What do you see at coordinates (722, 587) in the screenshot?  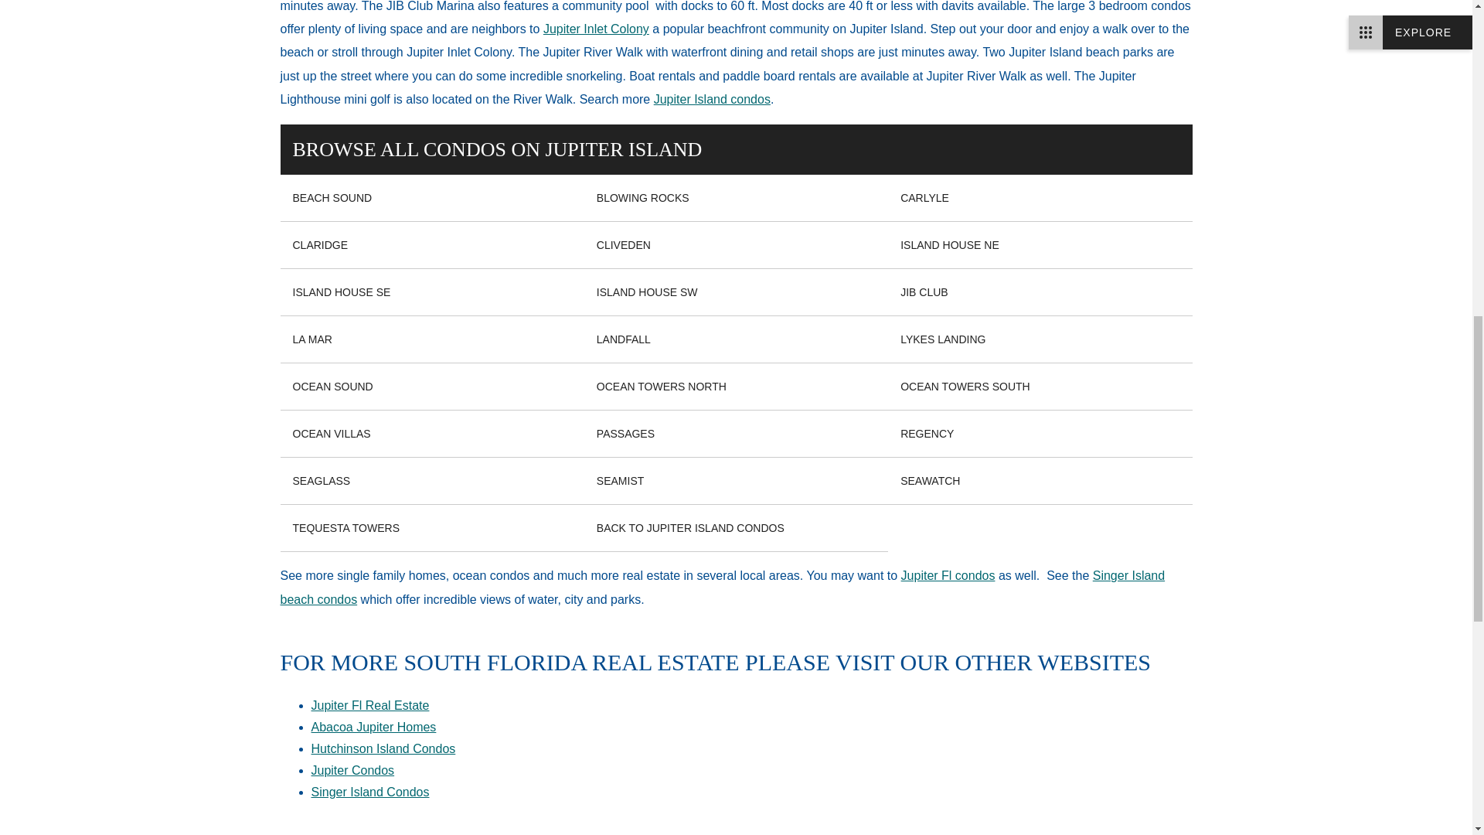 I see `Singer Island Condos` at bounding box center [722, 587].